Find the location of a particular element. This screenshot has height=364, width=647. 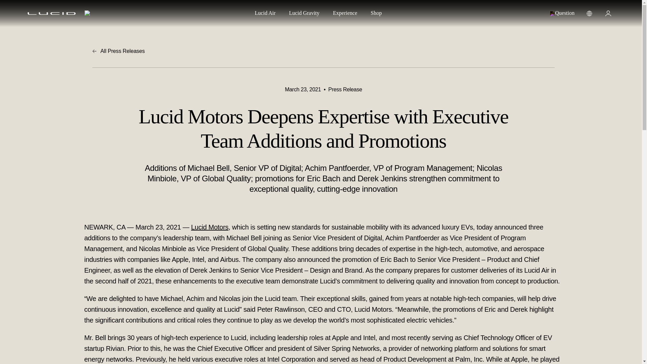

Lucid Gravity is located at coordinates (304, 14).